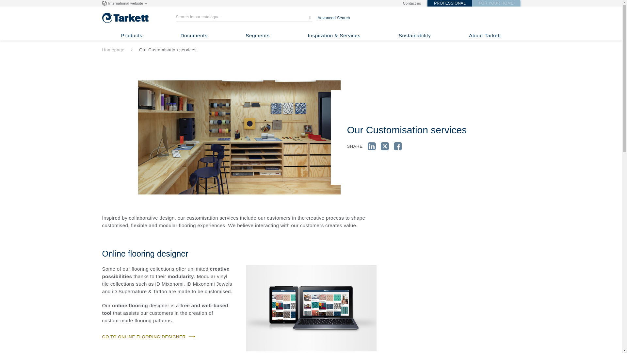 Image resolution: width=627 pixels, height=353 pixels. What do you see at coordinates (333, 18) in the screenshot?
I see `Advanced Search` at bounding box center [333, 18].